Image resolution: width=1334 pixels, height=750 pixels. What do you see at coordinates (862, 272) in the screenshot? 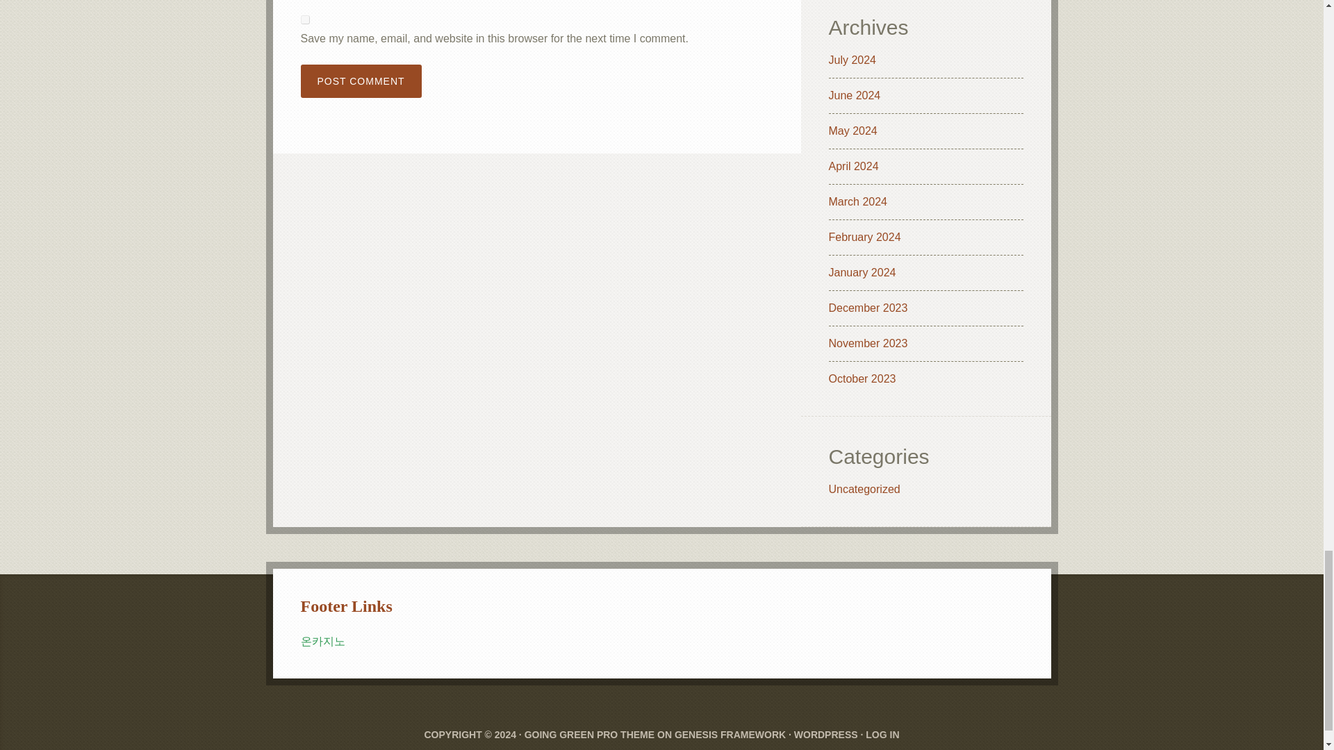
I see `January 2024` at bounding box center [862, 272].